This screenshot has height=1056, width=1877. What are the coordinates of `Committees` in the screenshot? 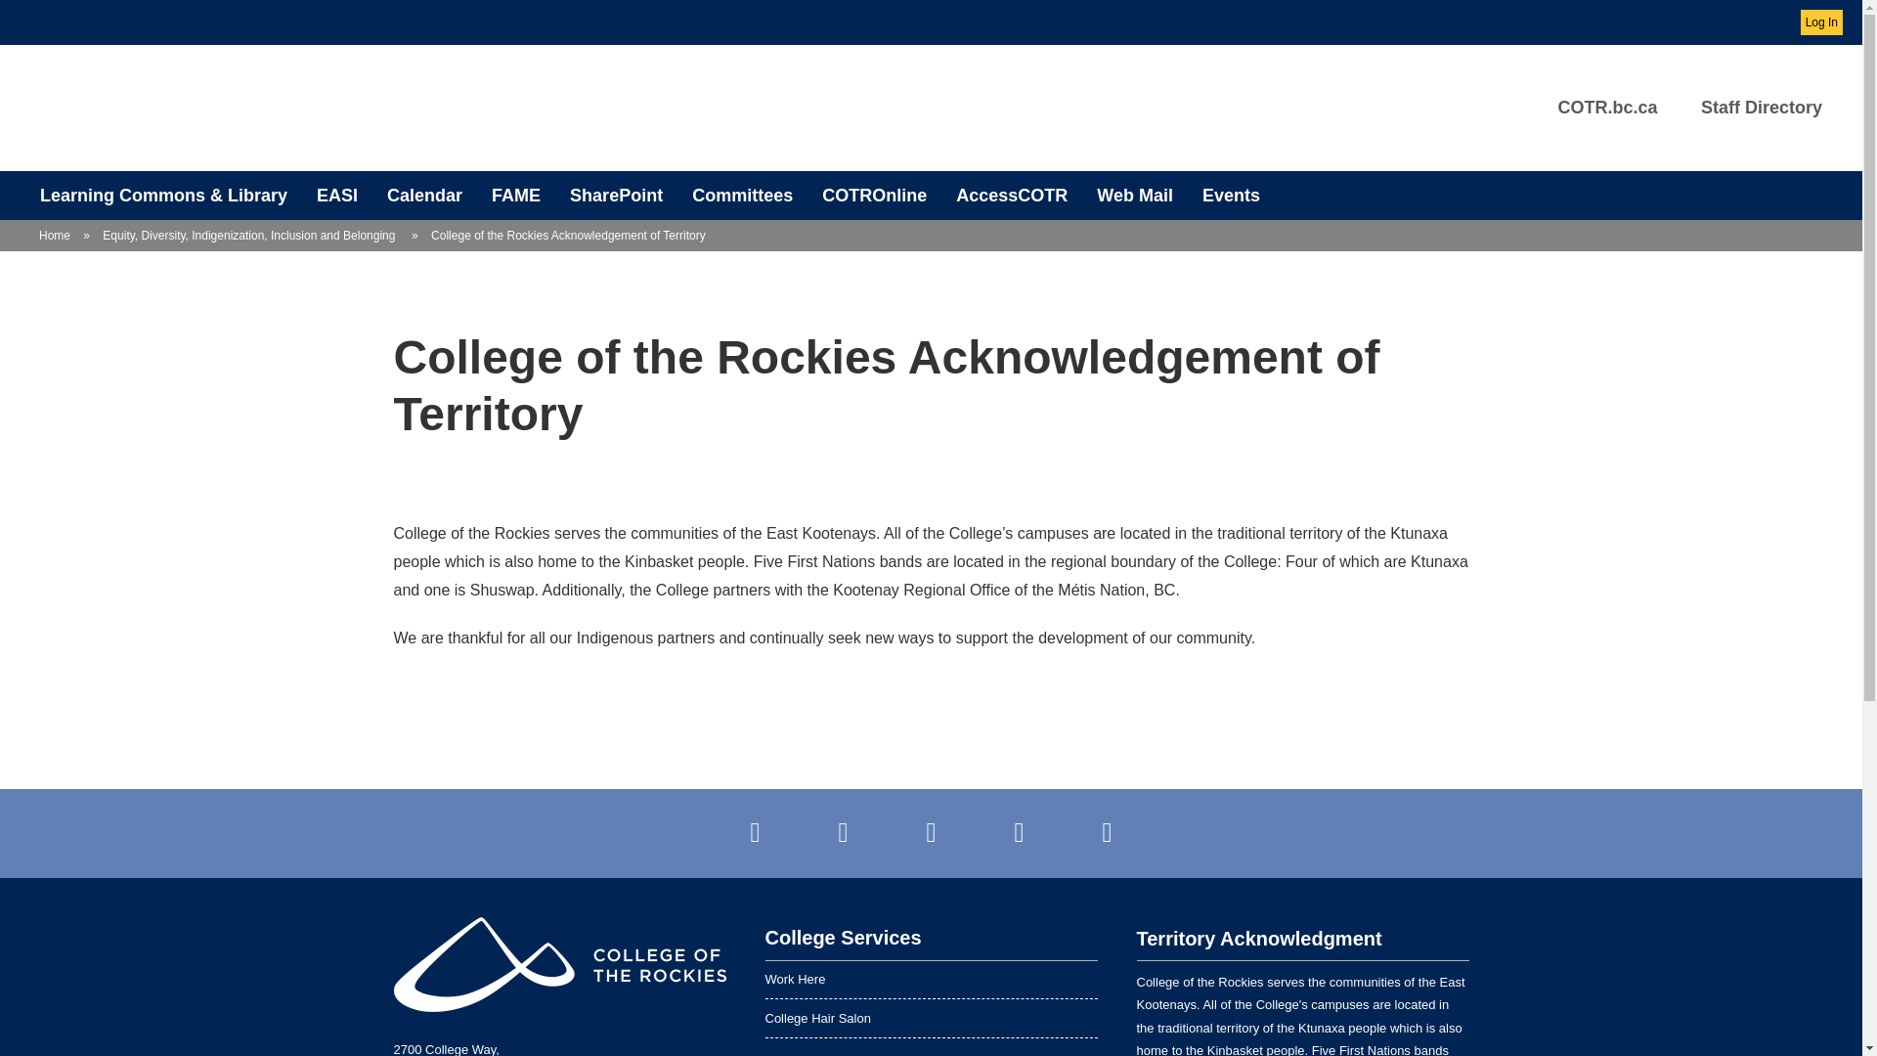 It's located at (742, 195).